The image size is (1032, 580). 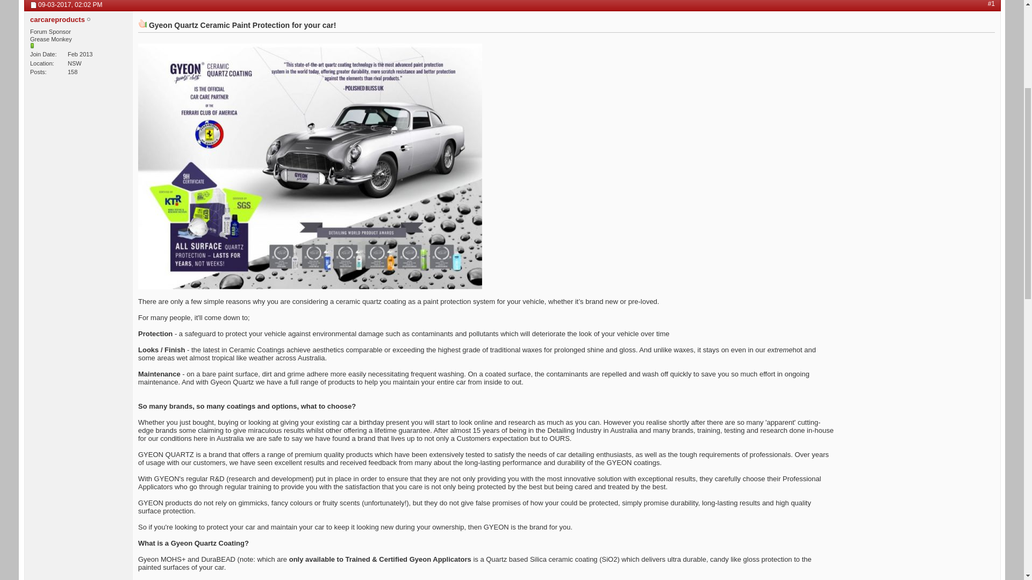 What do you see at coordinates (78, 266) in the screenshot?
I see `carcareproducts is neither here nor there` at bounding box center [78, 266].